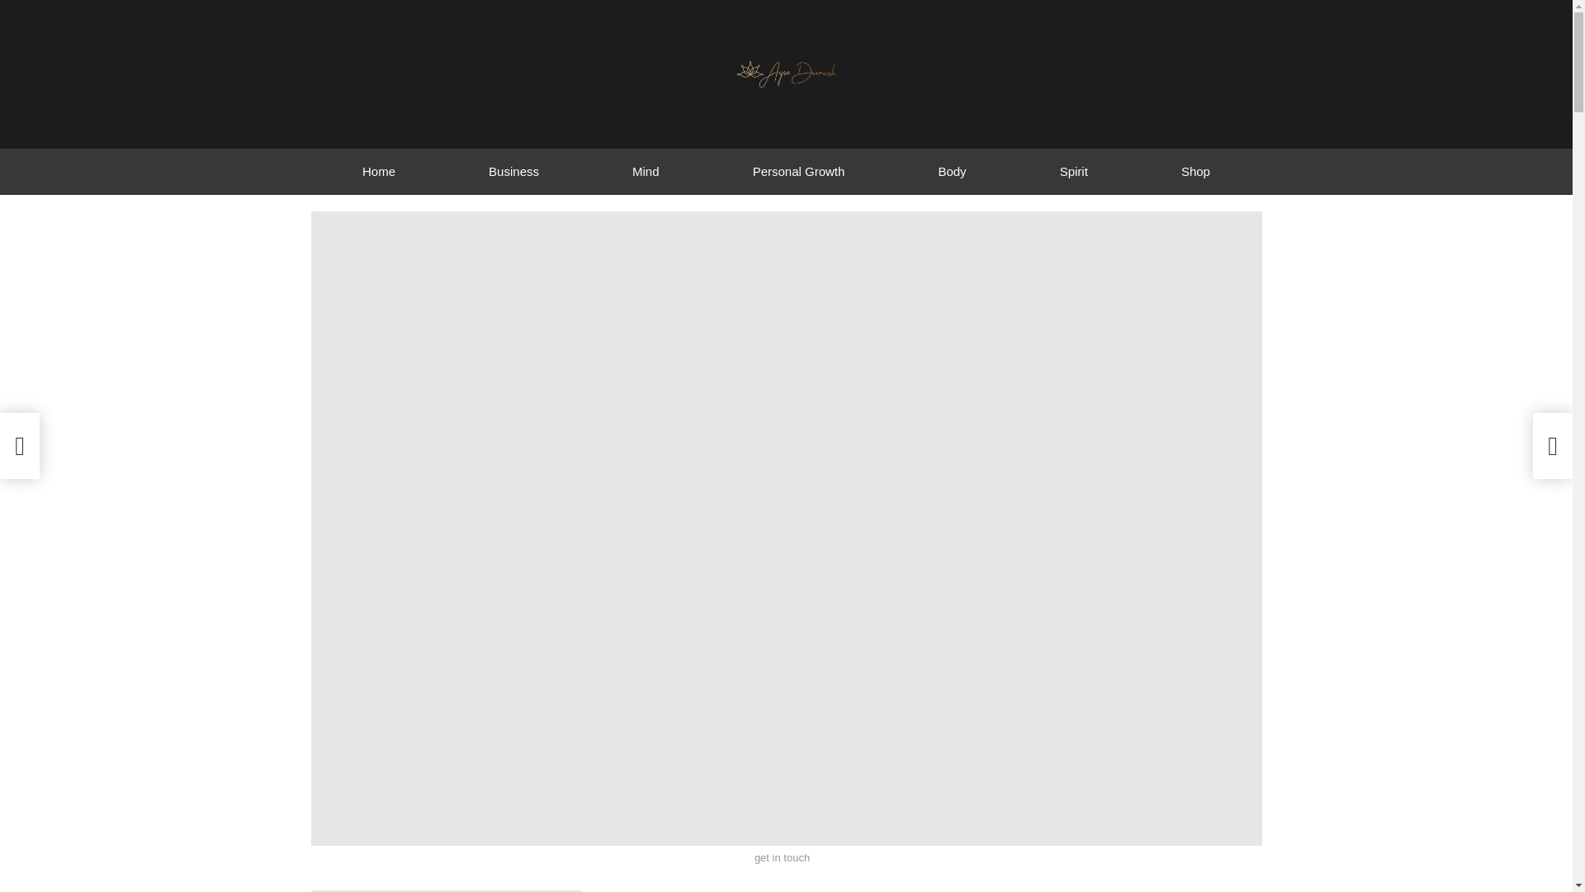  What do you see at coordinates (555, 890) in the screenshot?
I see `SPIRIT` at bounding box center [555, 890].